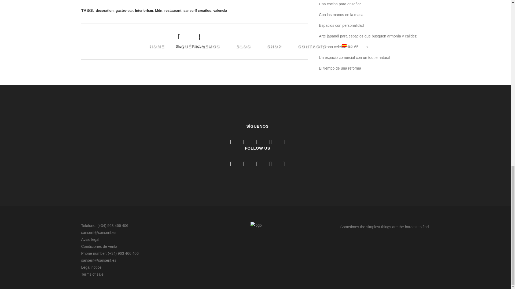 Image resolution: width=515 pixels, height=289 pixels. What do you see at coordinates (124, 11) in the screenshot?
I see `gastro-bar` at bounding box center [124, 11].